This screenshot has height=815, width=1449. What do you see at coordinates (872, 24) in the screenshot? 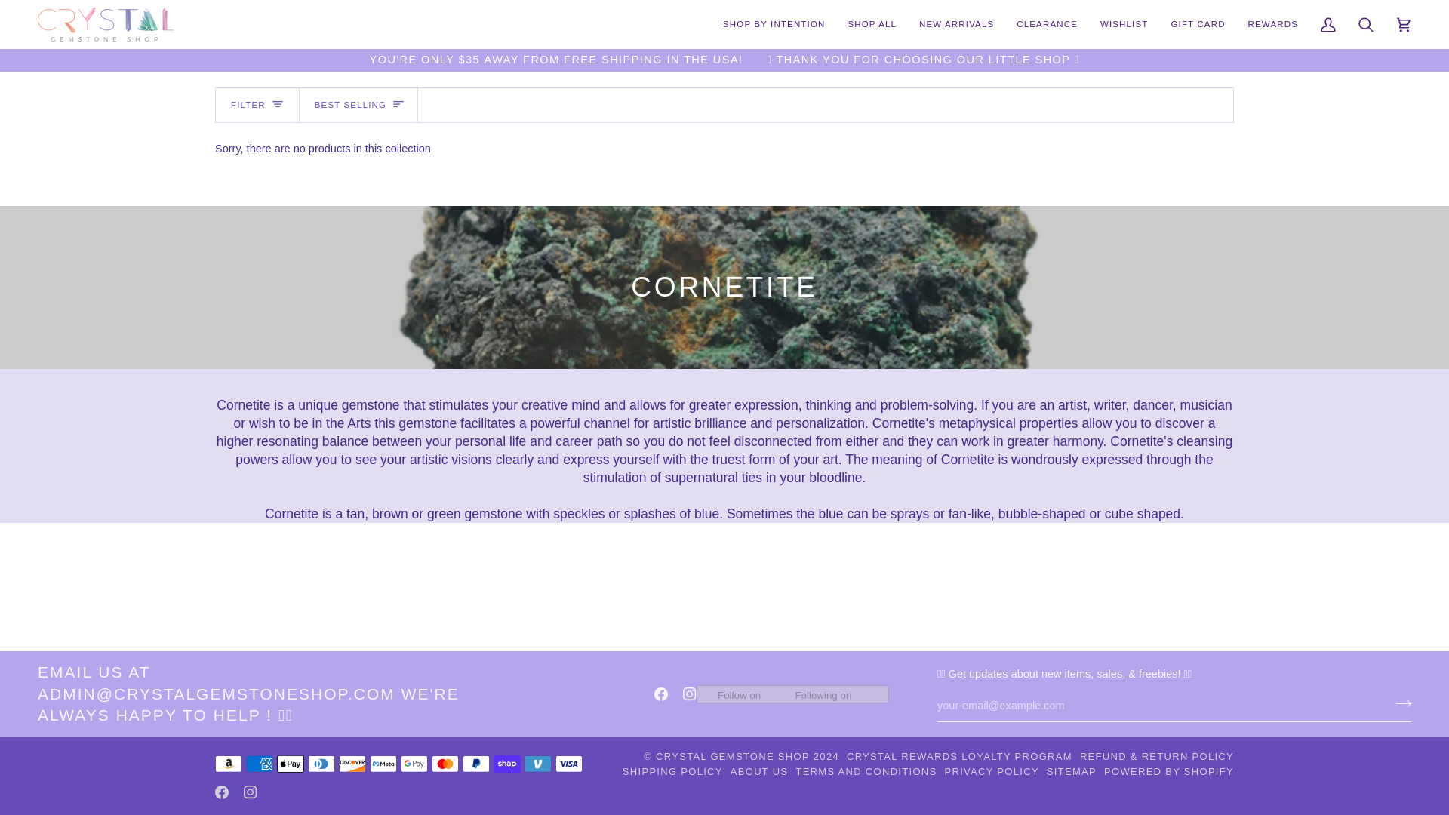
I see `SHOP ALL` at bounding box center [872, 24].